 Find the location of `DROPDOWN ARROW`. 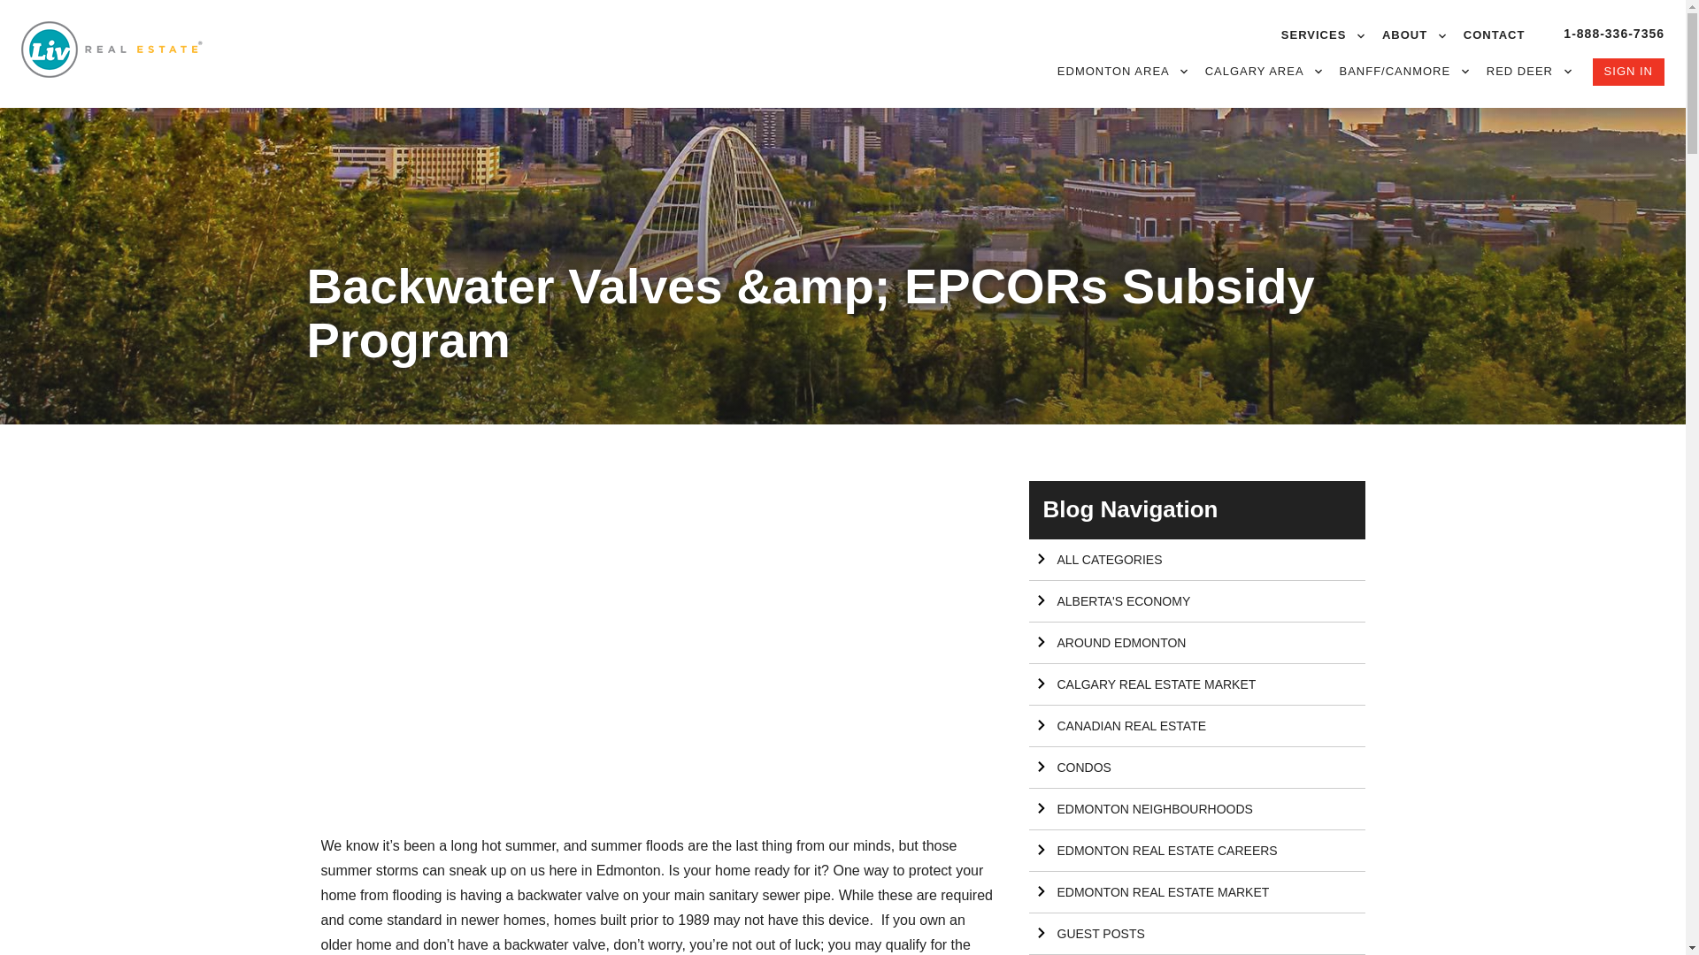

DROPDOWN ARROW is located at coordinates (1184, 71).